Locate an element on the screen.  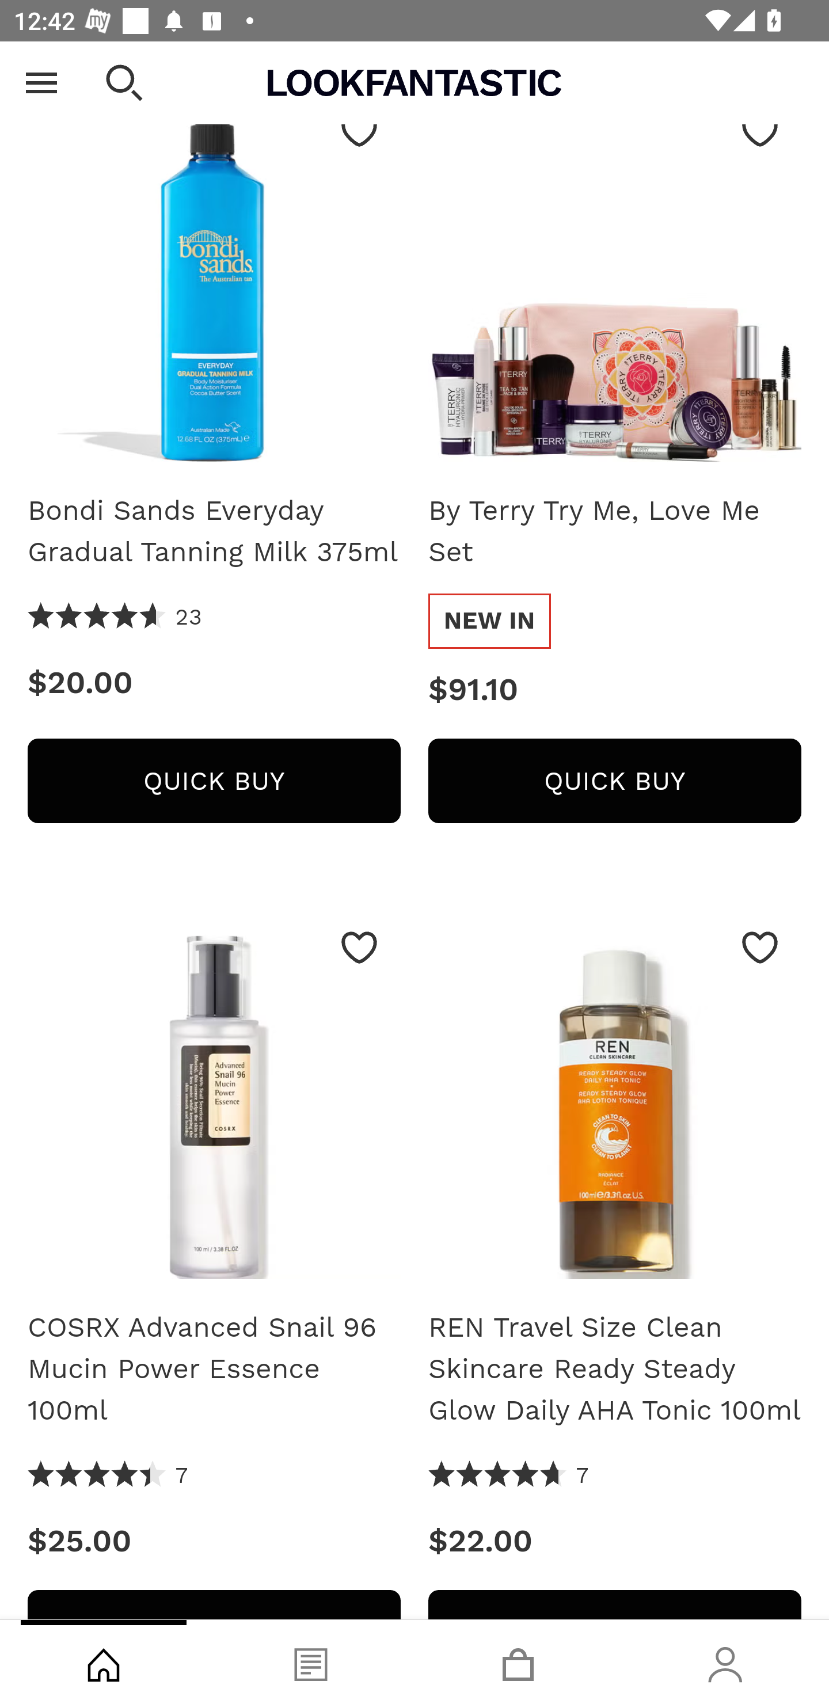
Bondi Sands Everyday Gradual Tanning Milk 375ml is located at coordinates (214, 533).